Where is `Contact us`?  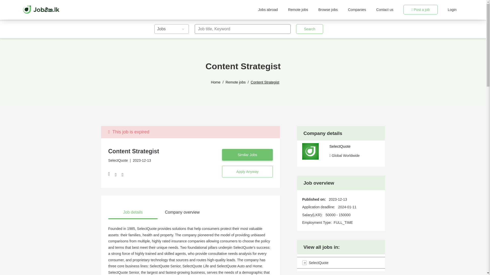 Contact us is located at coordinates (385, 10).